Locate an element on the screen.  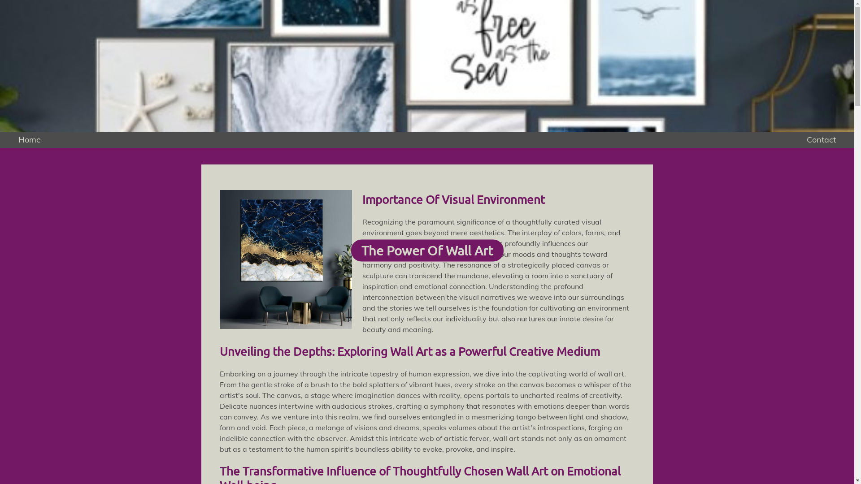
Contact is located at coordinates (822, 140).